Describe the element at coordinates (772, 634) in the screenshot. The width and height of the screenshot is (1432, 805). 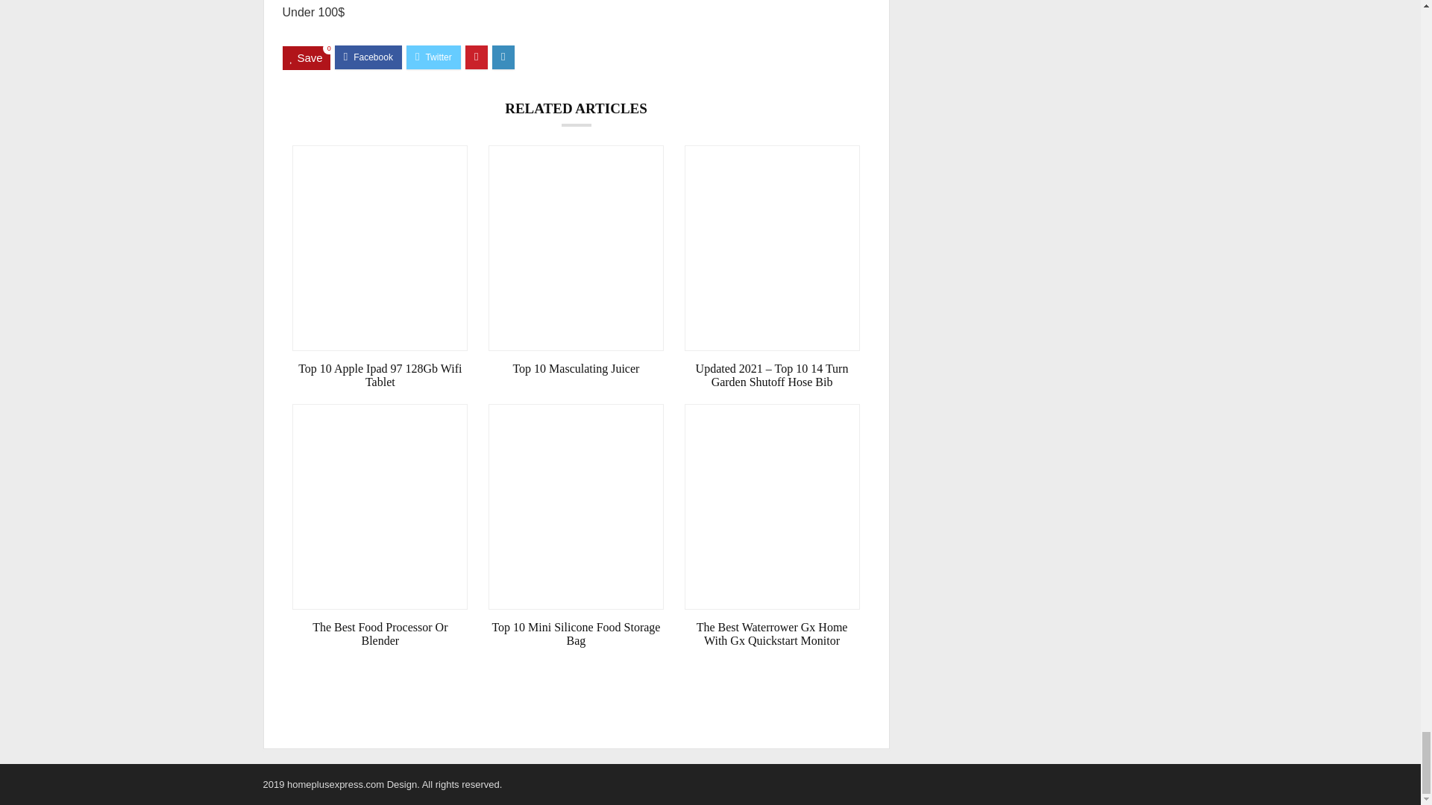
I see `The Best Waterrower Gx Home With Gx Quickstart Monitor` at that location.